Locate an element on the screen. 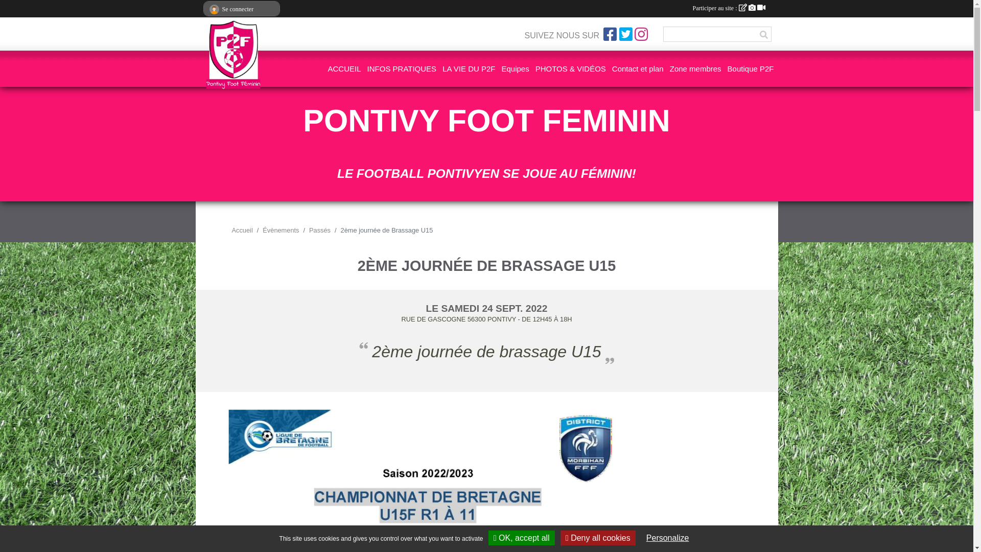 The width and height of the screenshot is (981, 552). Compte Twitter de l'association is located at coordinates (626, 34).